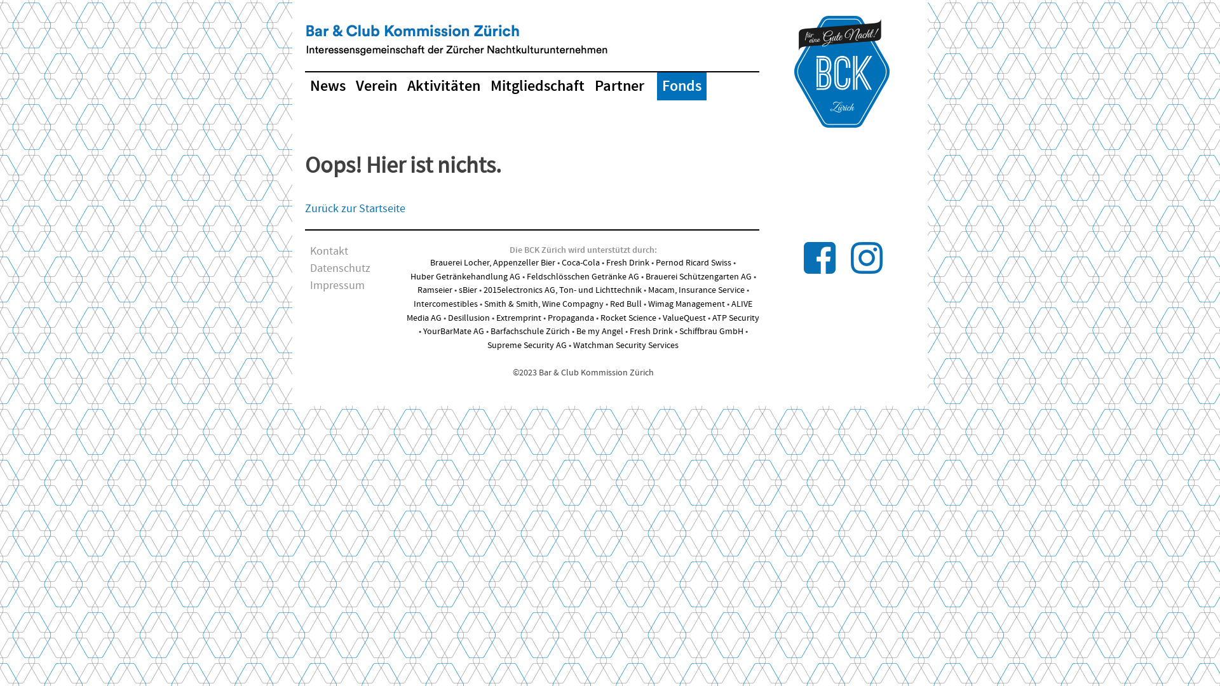 The height and width of the screenshot is (686, 1220). I want to click on Rocket Science, so click(628, 318).